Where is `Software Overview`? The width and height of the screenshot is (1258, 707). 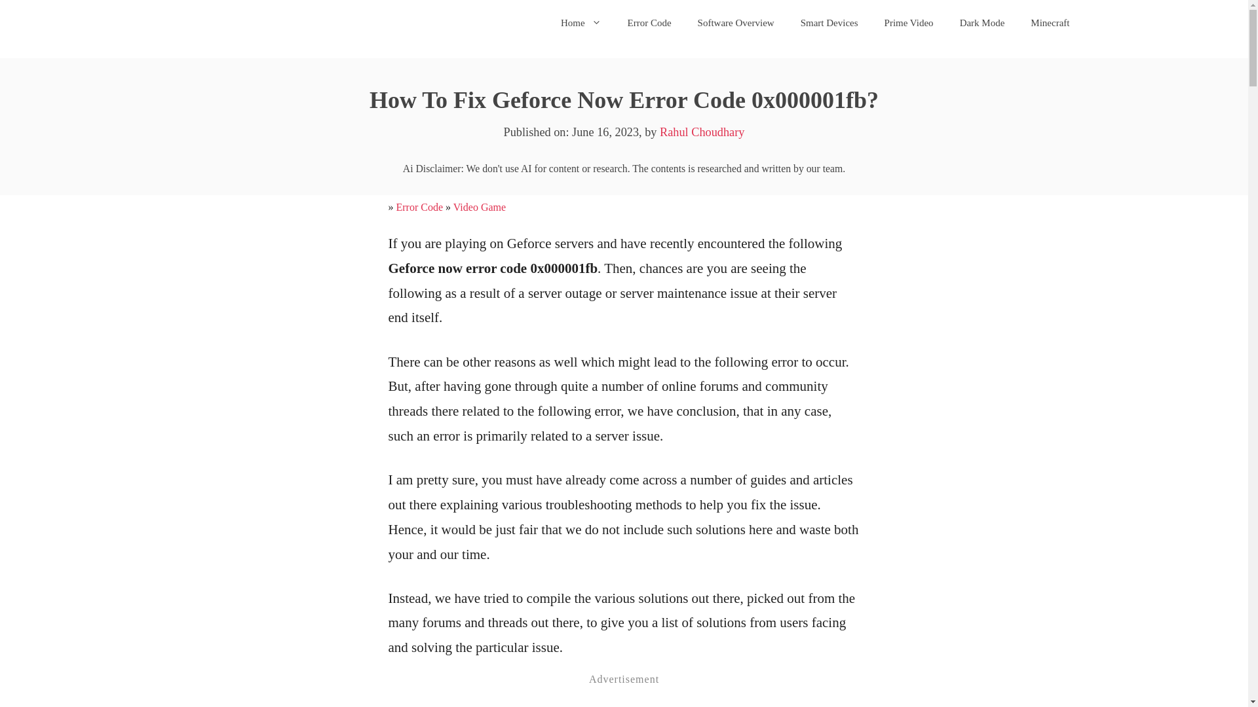 Software Overview is located at coordinates (735, 22).